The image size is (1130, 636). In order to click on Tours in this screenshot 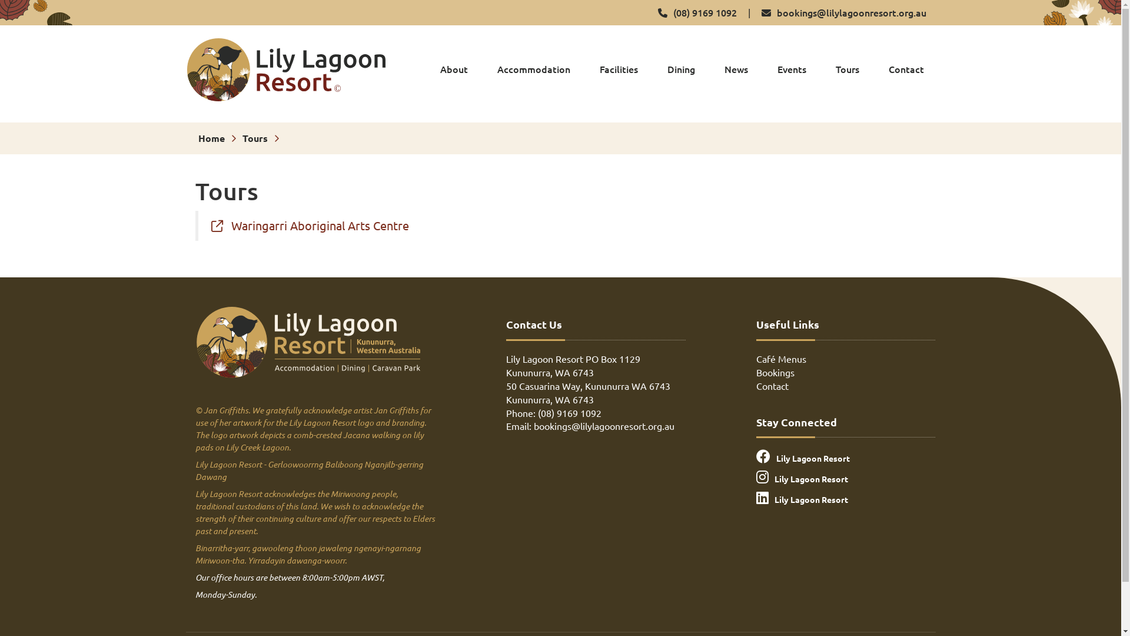, I will do `click(255, 138)`.